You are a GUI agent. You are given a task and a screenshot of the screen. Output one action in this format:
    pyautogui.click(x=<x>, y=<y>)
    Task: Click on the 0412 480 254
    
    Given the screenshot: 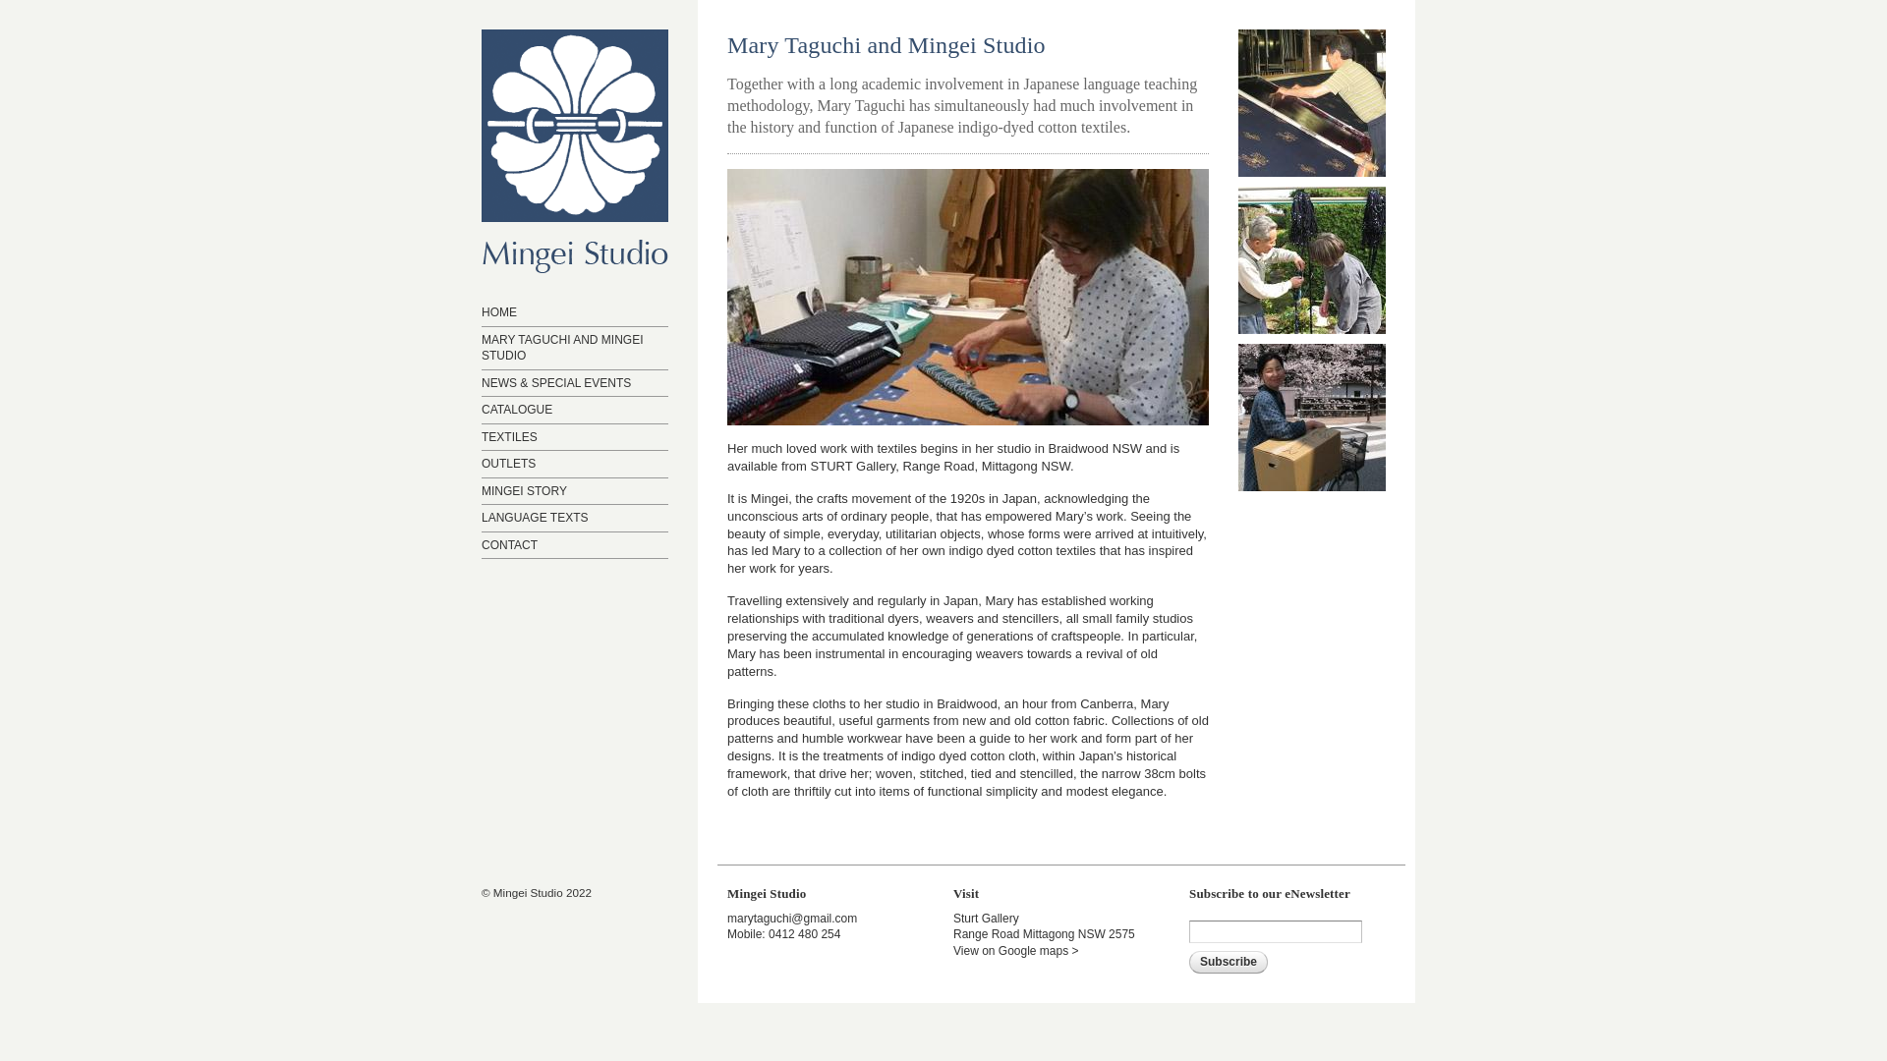 What is the action you would take?
    pyautogui.click(x=804, y=934)
    